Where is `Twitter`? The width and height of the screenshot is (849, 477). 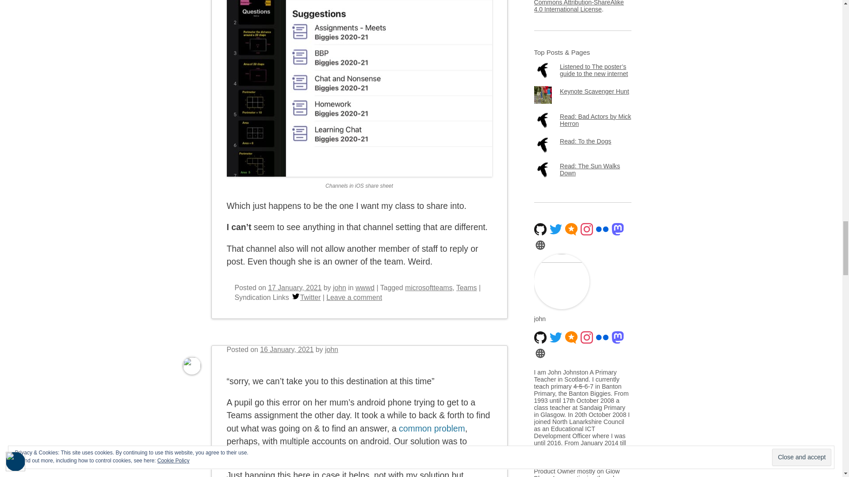
Twitter is located at coordinates (295, 296).